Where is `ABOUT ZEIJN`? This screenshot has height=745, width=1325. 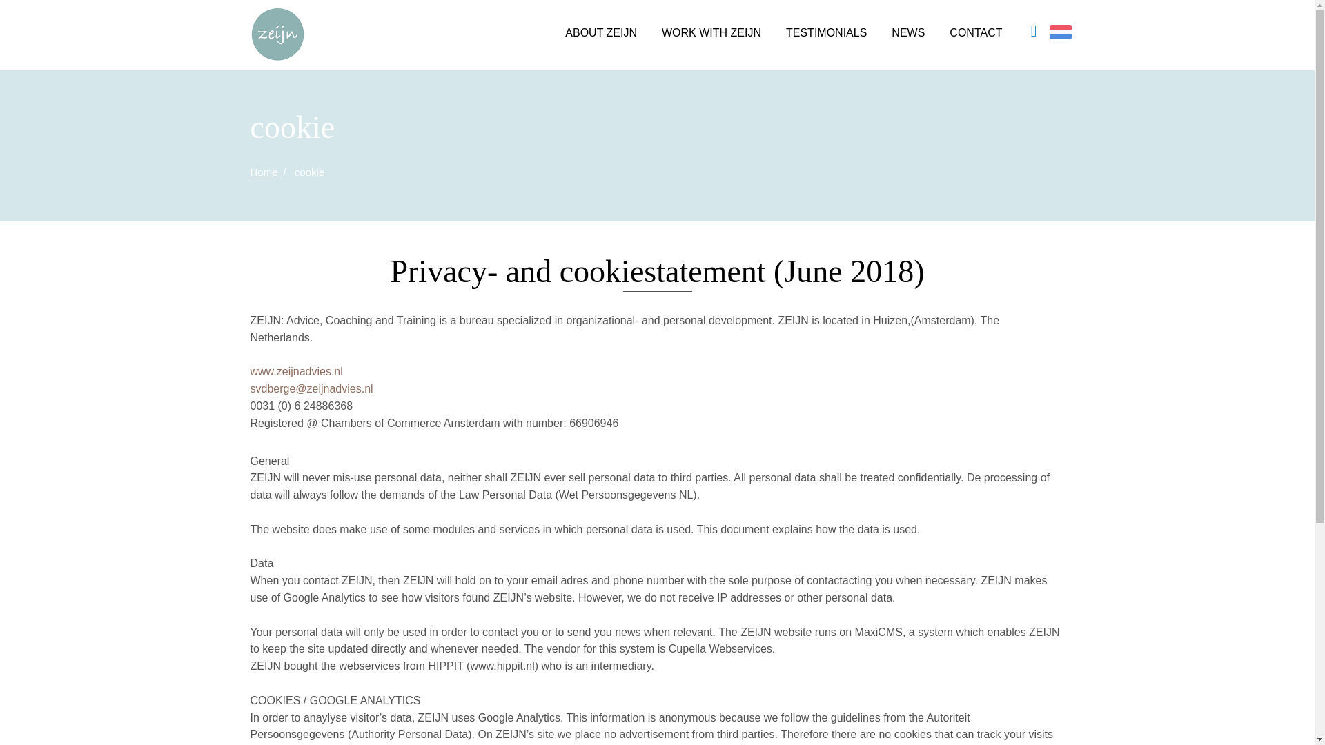
ABOUT ZEIJN is located at coordinates (600, 34).